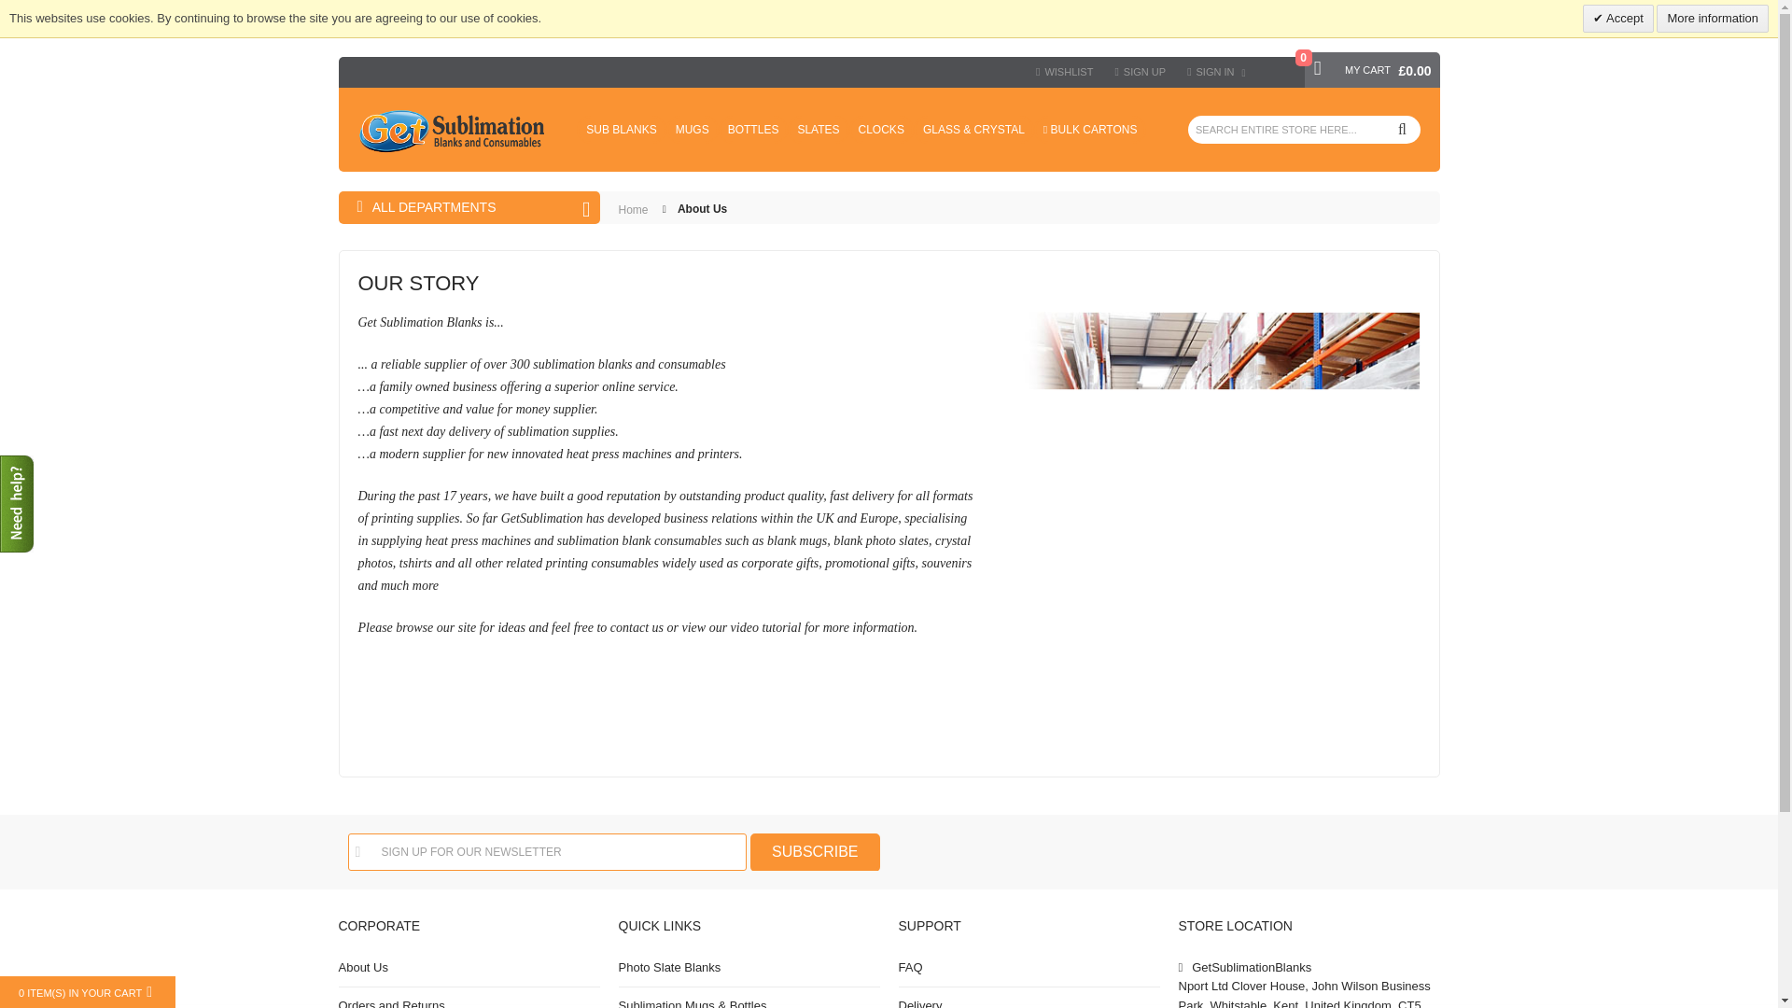 This screenshot has height=1008, width=1792. What do you see at coordinates (1064, 71) in the screenshot?
I see `WISHLIST` at bounding box center [1064, 71].